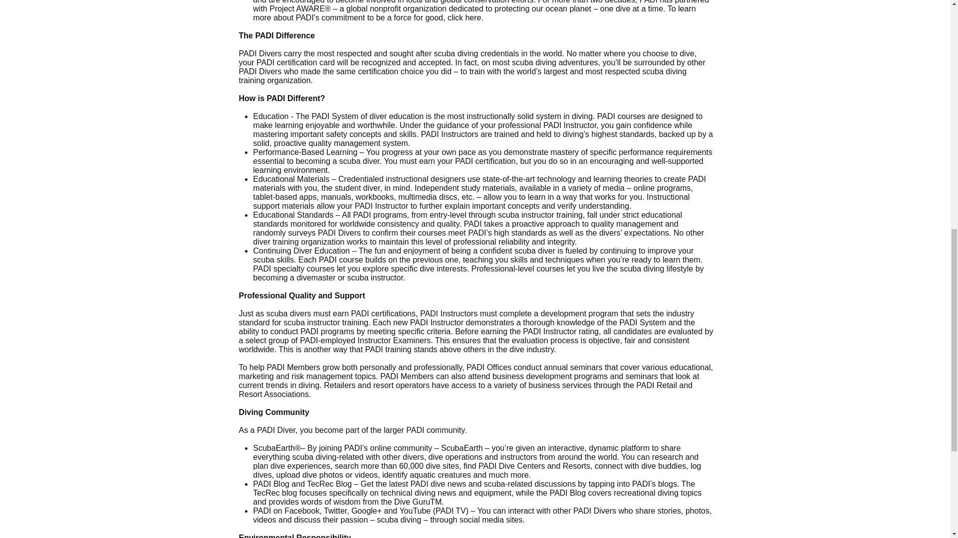 The height and width of the screenshot is (538, 958). I want to click on TecRec Blog, so click(329, 484).